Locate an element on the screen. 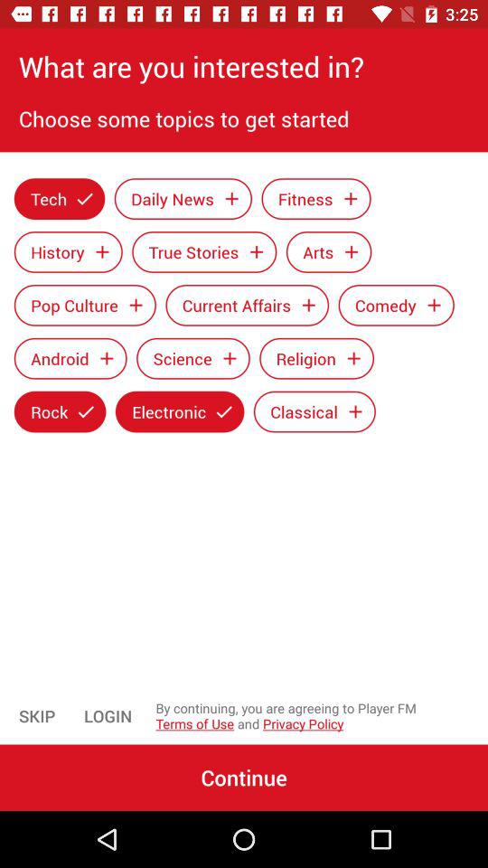  open item to the left of the login item is located at coordinates (37, 716).